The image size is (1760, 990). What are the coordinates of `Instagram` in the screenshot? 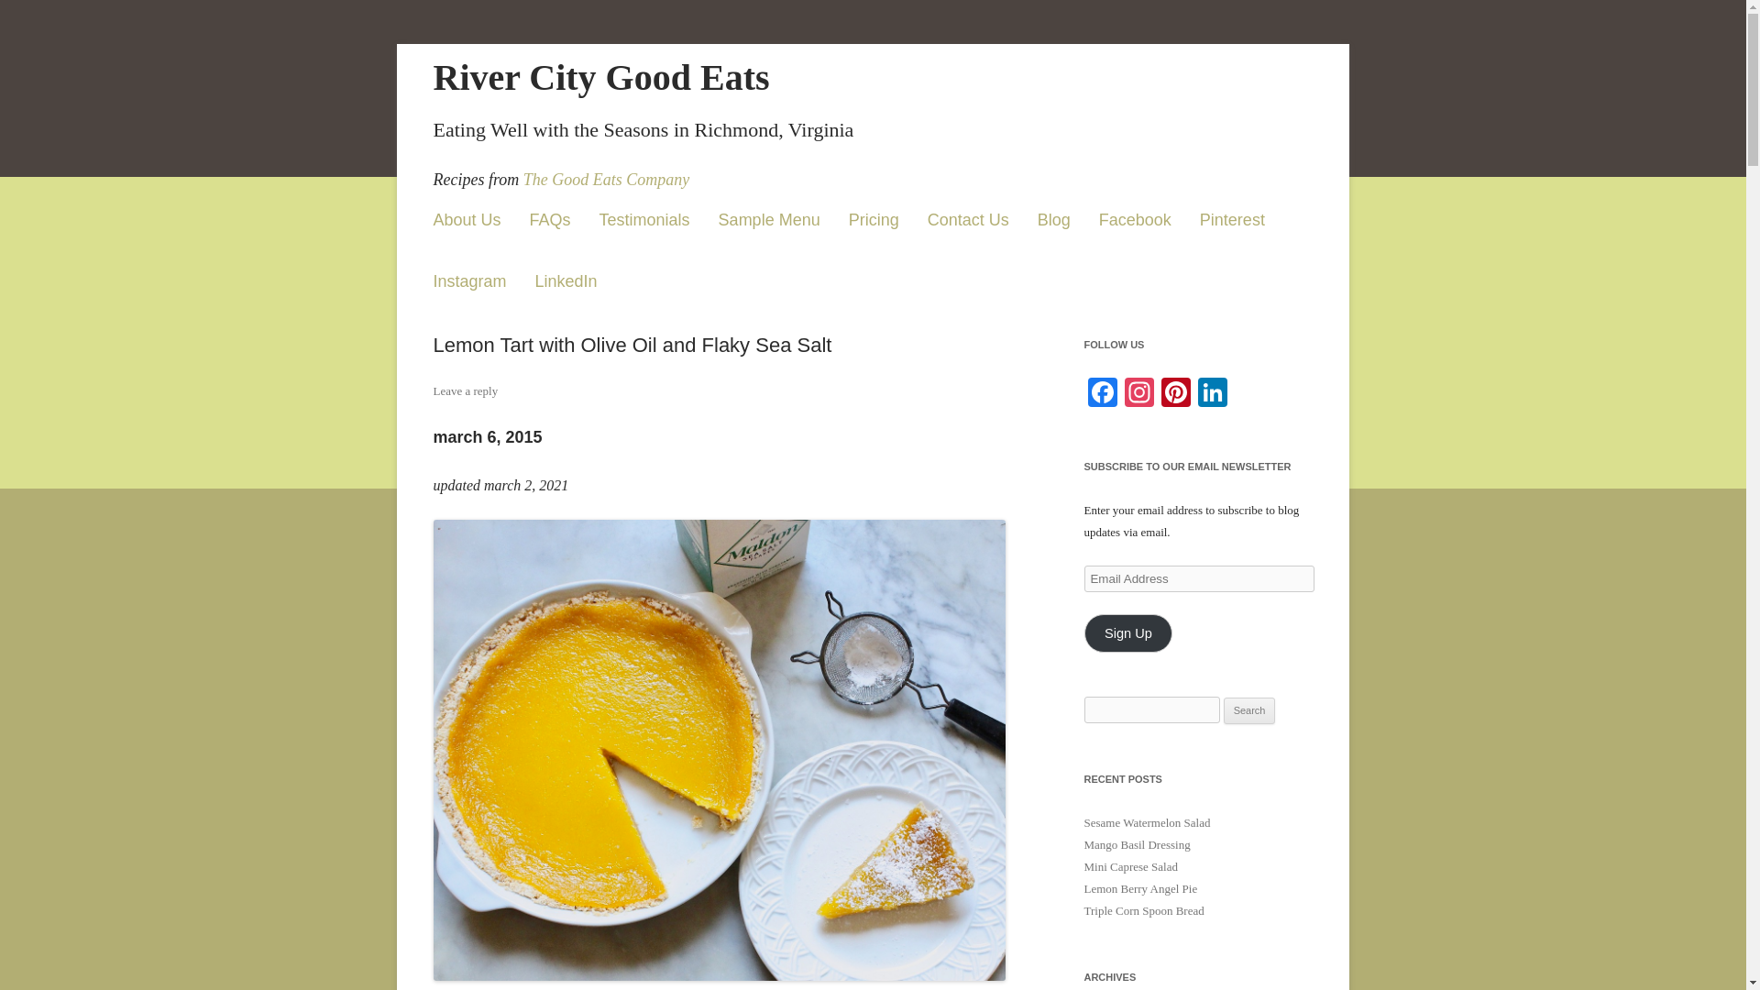 It's located at (469, 281).